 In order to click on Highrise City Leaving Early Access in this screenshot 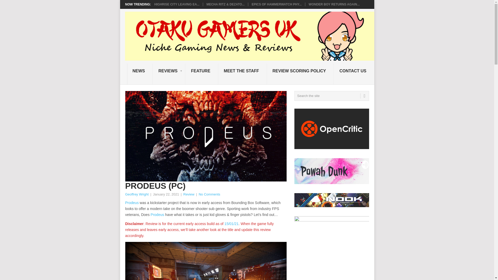, I will do `click(177, 4)`.